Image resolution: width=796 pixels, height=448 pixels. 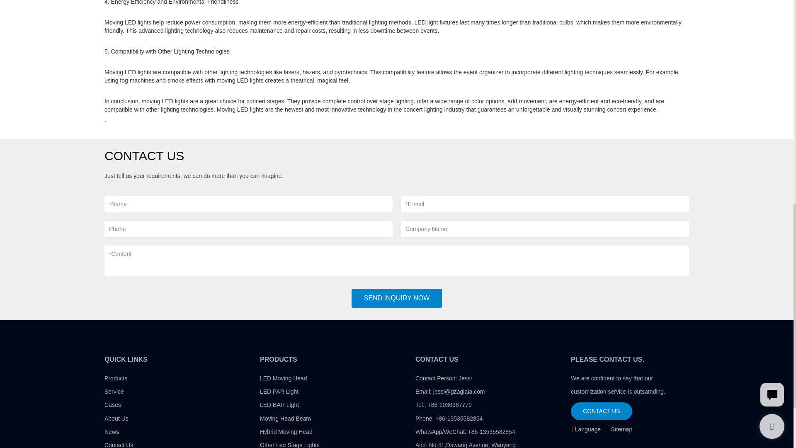 What do you see at coordinates (286, 431) in the screenshot?
I see `Hybrid Moving Head` at bounding box center [286, 431].